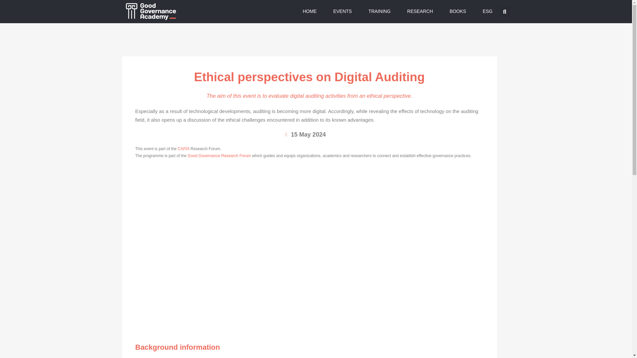 The height and width of the screenshot is (358, 637). Describe the element at coordinates (183, 149) in the screenshot. I see `CAPIA` at that location.